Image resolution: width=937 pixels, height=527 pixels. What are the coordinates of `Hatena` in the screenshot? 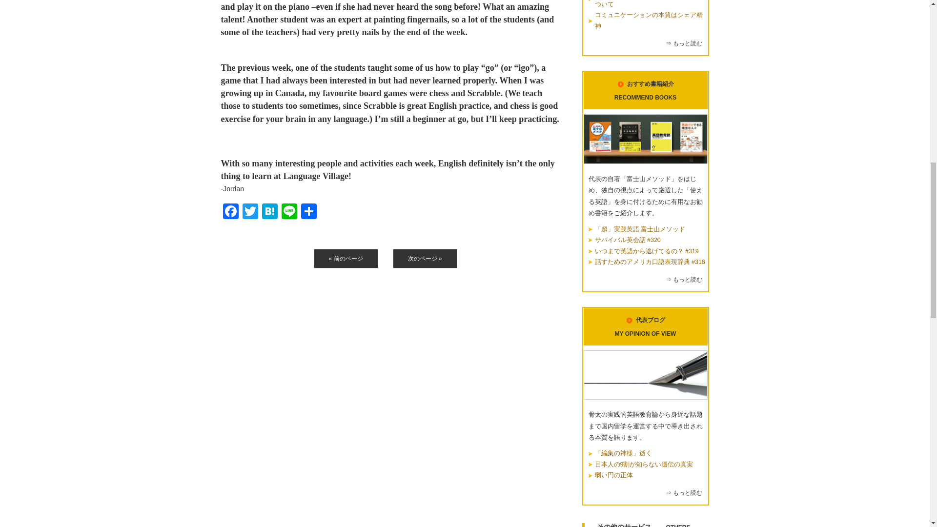 It's located at (269, 212).